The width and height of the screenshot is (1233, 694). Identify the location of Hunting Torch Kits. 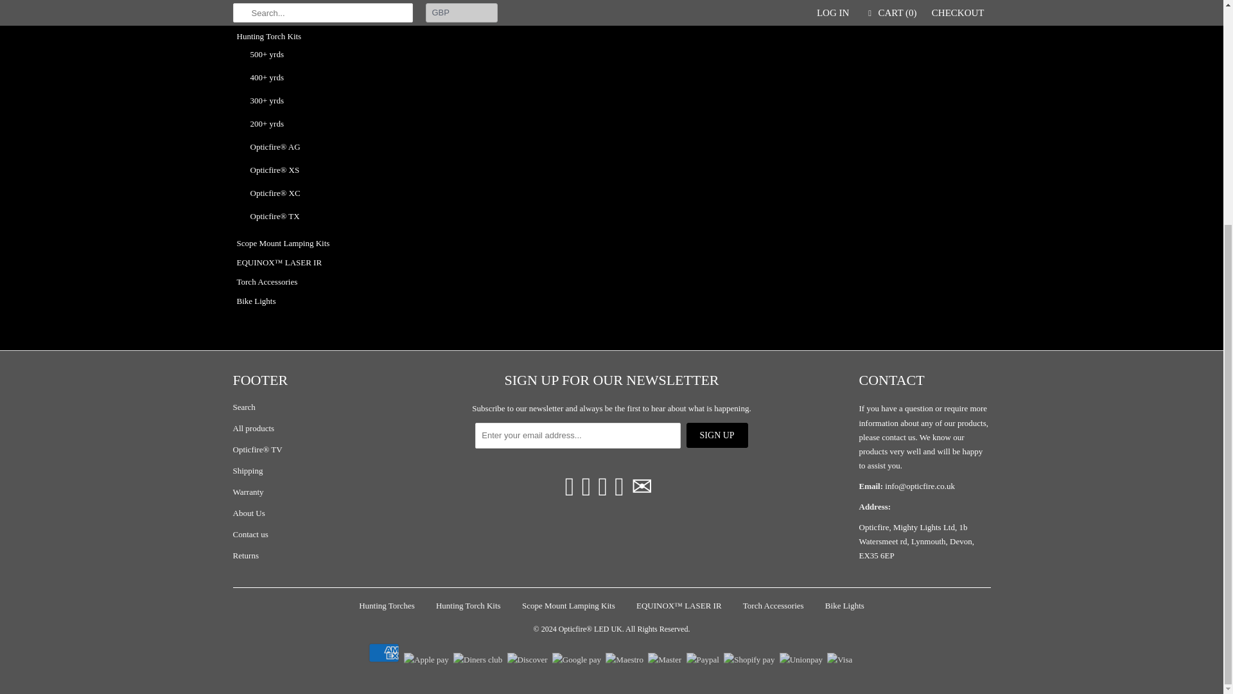
(268, 36).